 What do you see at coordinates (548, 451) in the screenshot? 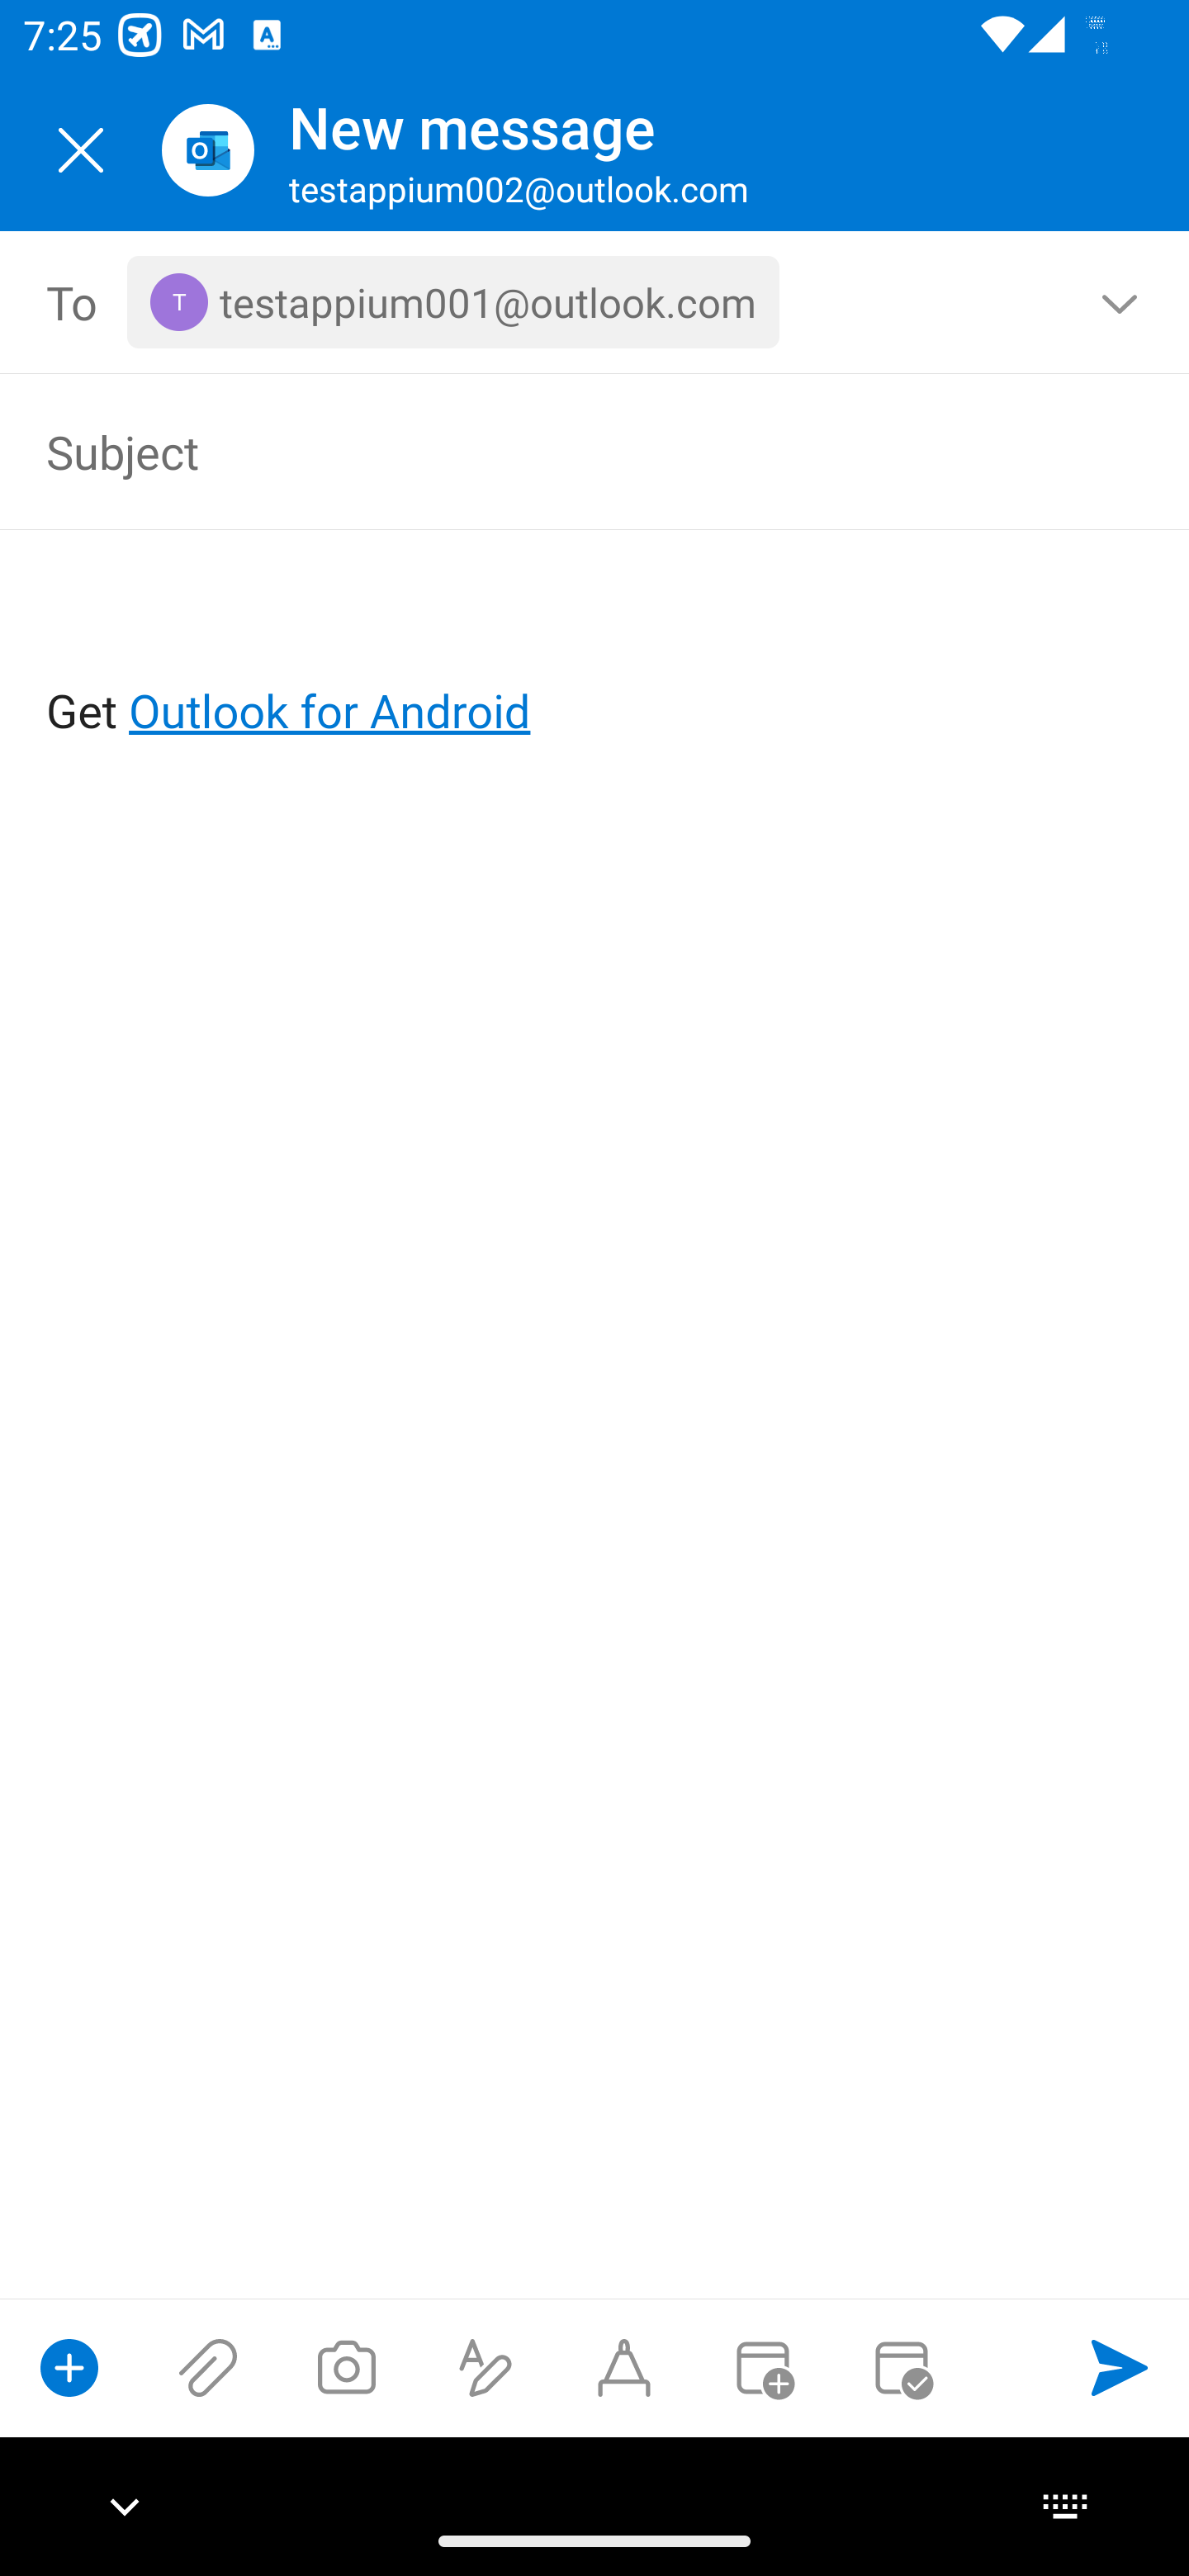
I see `Subject` at bounding box center [548, 451].